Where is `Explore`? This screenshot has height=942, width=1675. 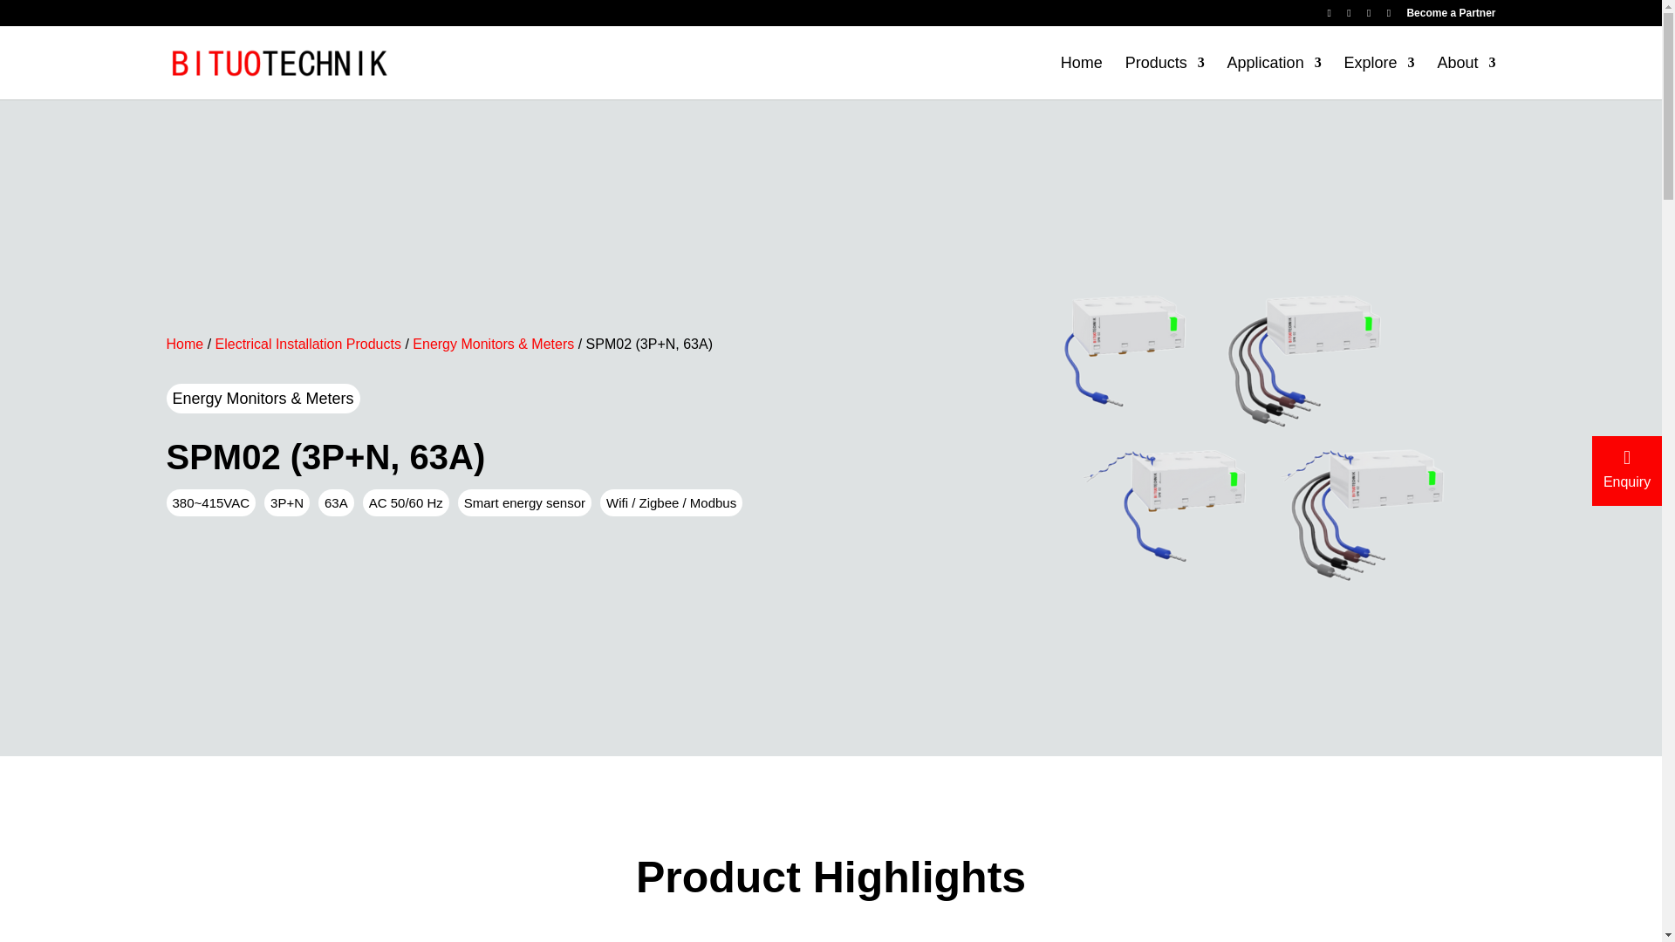
Explore is located at coordinates (1380, 78).